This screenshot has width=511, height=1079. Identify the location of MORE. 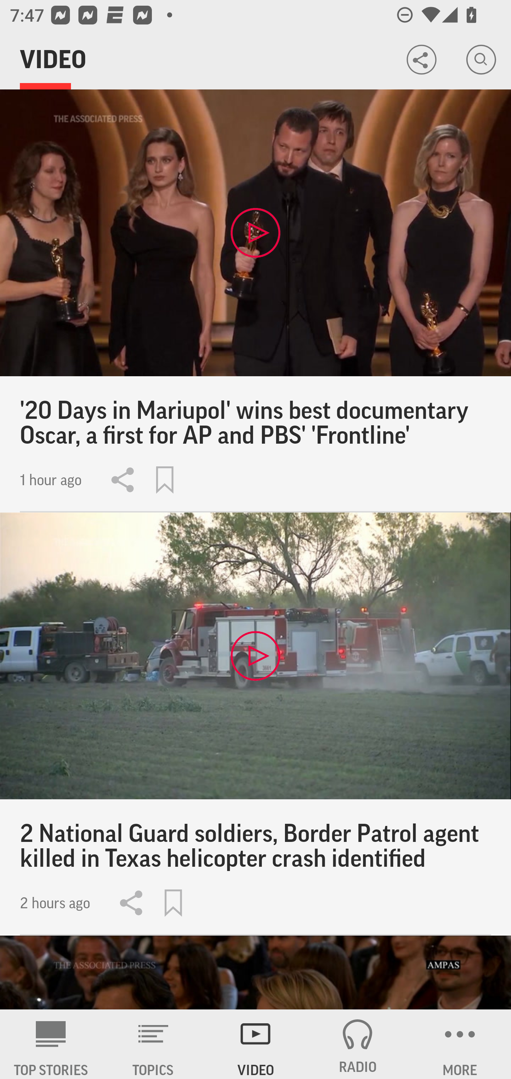
(460, 1044).